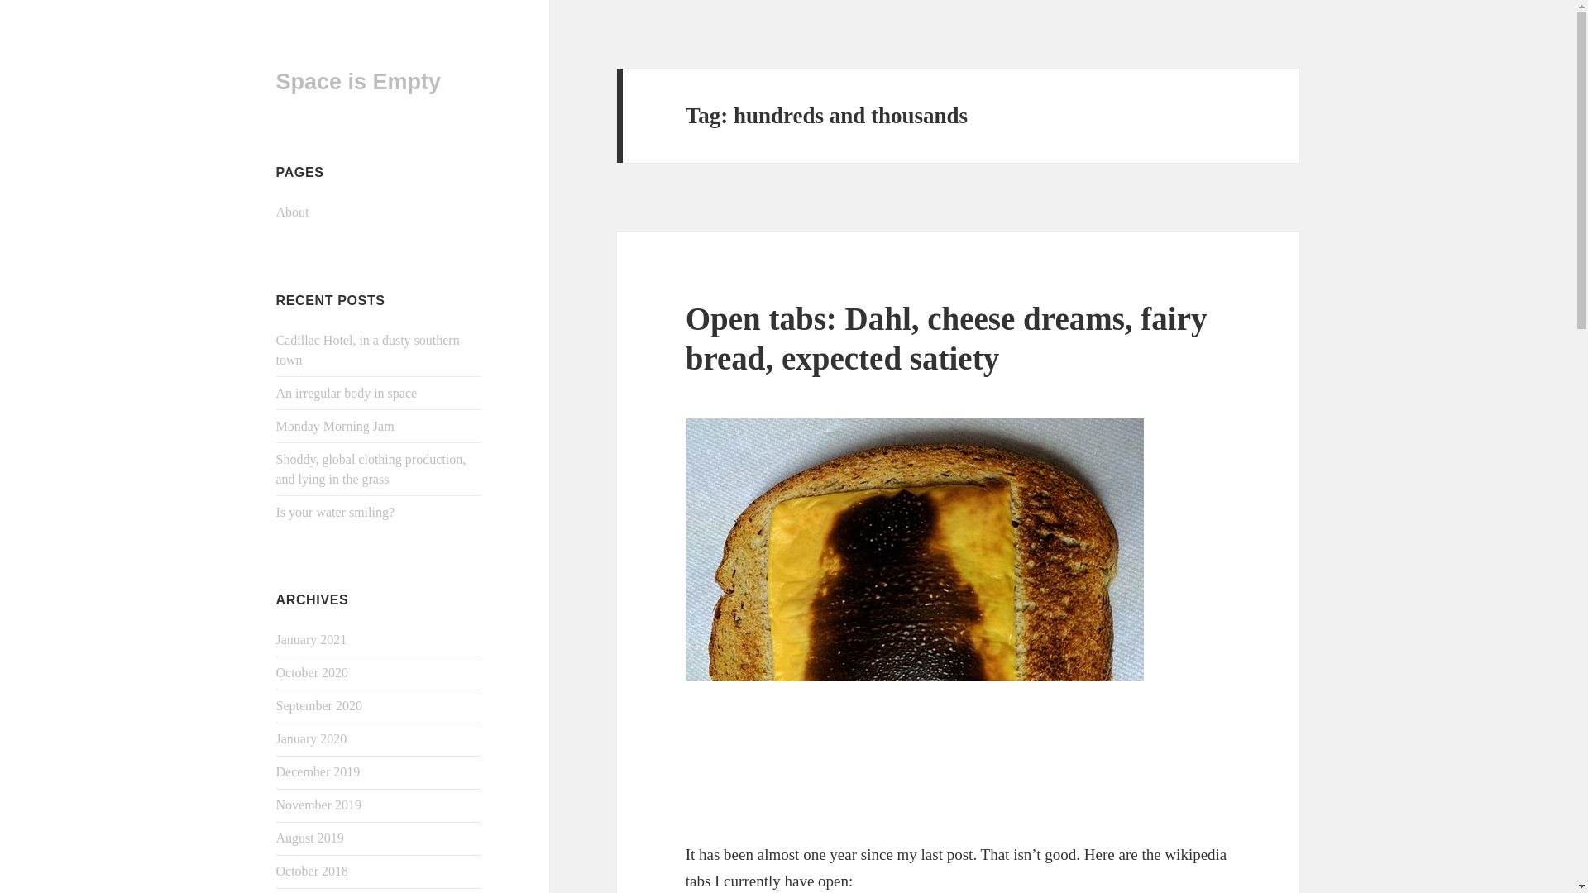 The height and width of the screenshot is (893, 1588). Describe the element at coordinates (312, 738) in the screenshot. I see `January 2020` at that location.